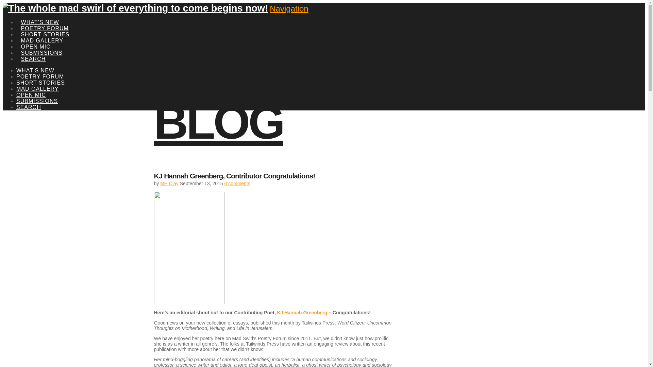  What do you see at coordinates (29, 107) in the screenshot?
I see `SEARCH` at bounding box center [29, 107].